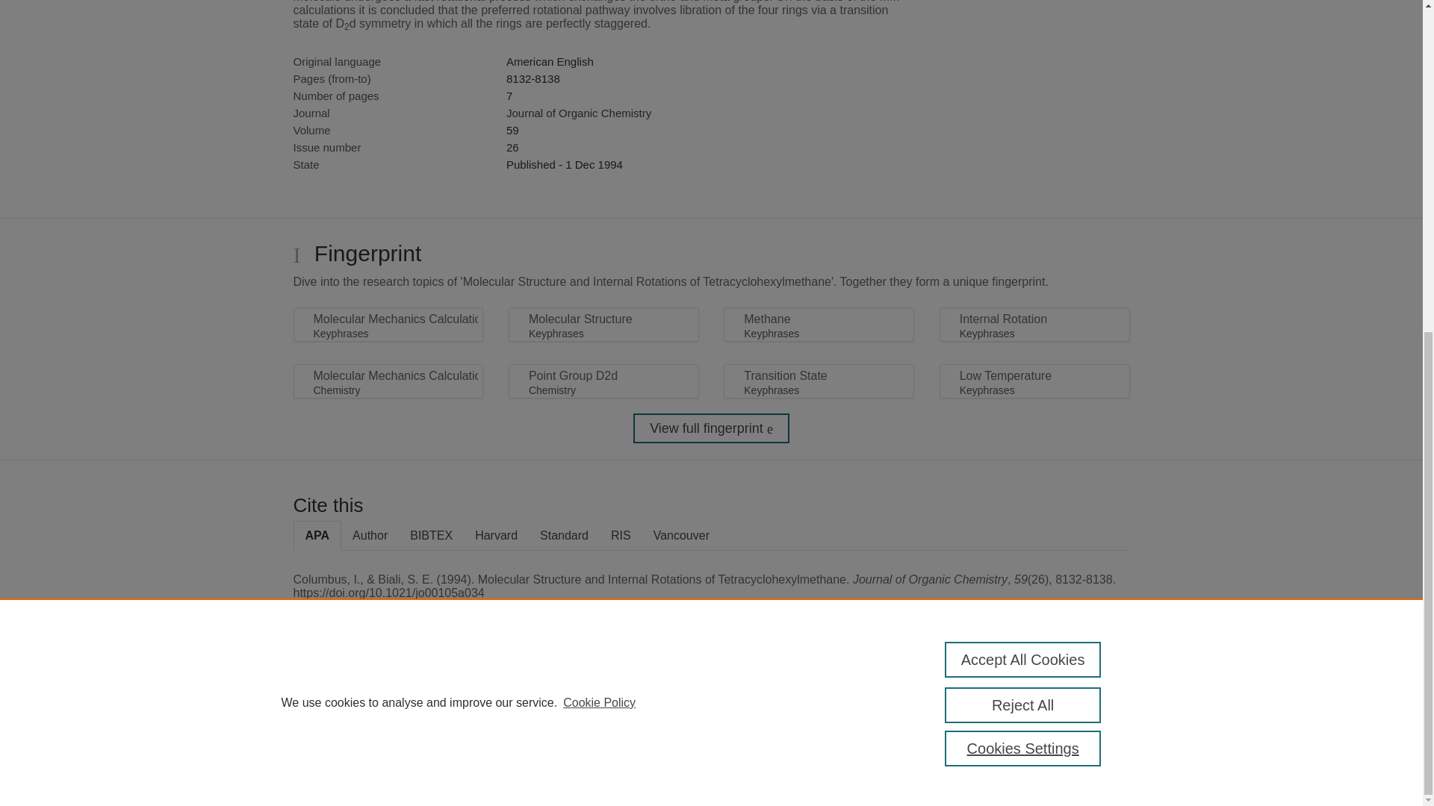 Image resolution: width=1434 pixels, height=806 pixels. Describe the element at coordinates (1073, 734) in the screenshot. I see `Report vulnerability` at that location.